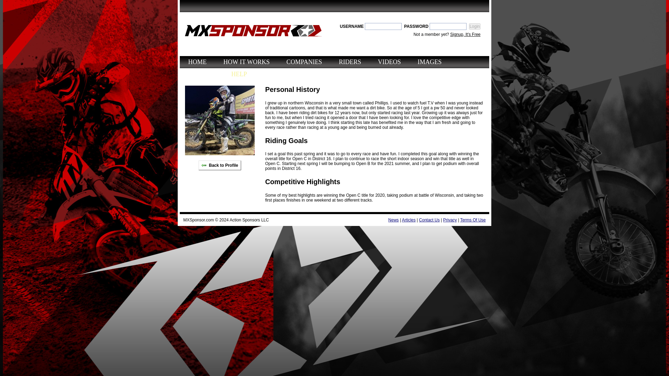 The width and height of the screenshot is (669, 376). Describe the element at coordinates (220, 165) in the screenshot. I see `Back to Profile` at that location.